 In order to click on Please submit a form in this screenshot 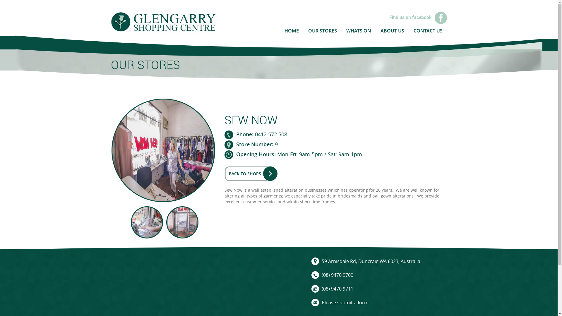, I will do `click(345, 303)`.